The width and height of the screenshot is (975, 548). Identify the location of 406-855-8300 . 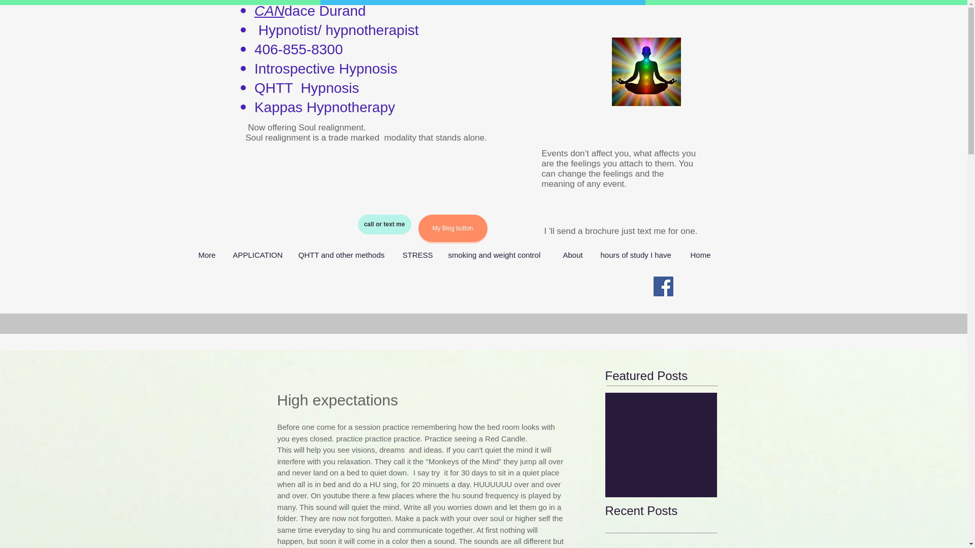
(301, 50).